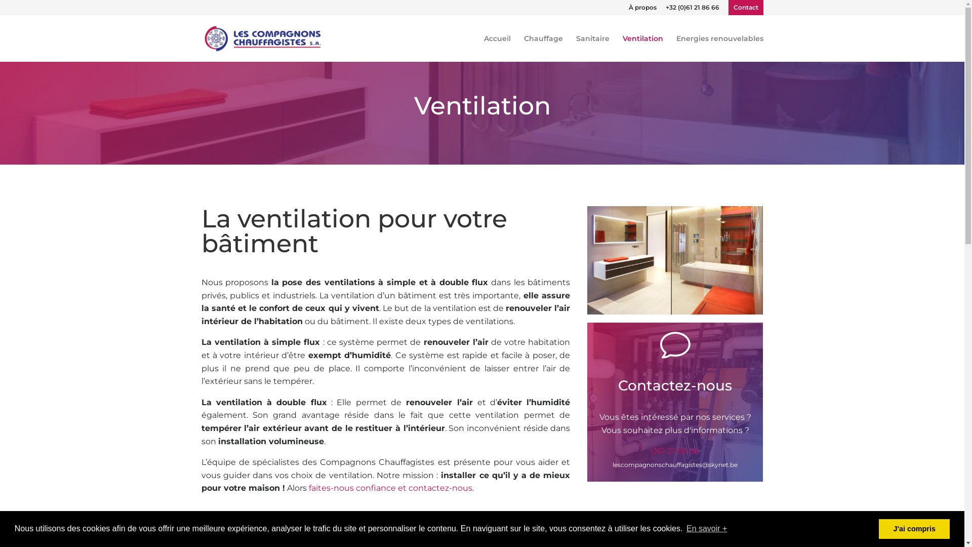  What do you see at coordinates (390, 488) in the screenshot?
I see `faites-nous confiance et contactez-nous` at bounding box center [390, 488].